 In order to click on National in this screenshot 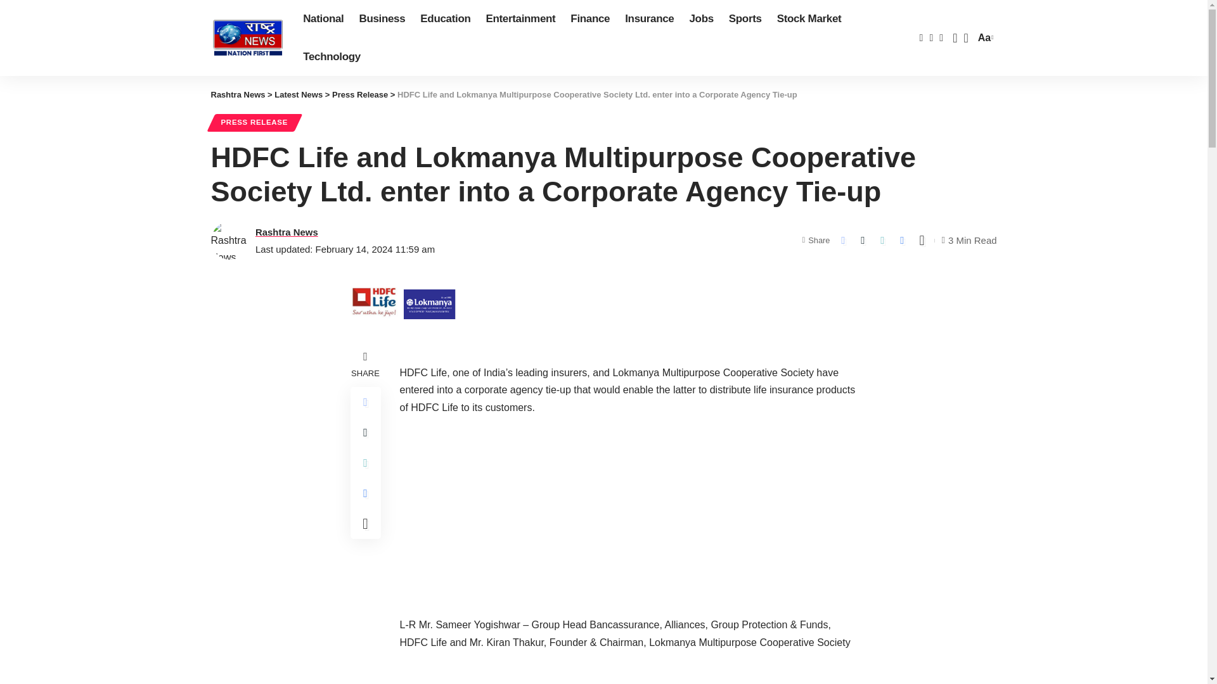, I will do `click(323, 19)`.